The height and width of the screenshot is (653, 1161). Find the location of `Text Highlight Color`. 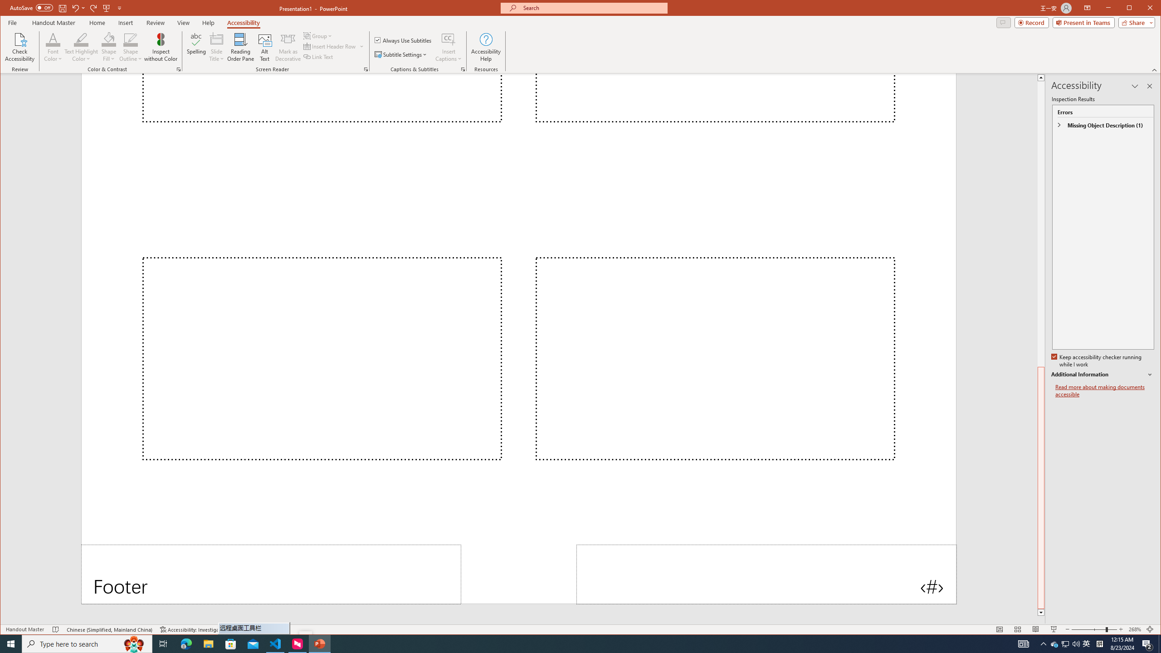

Text Highlight Color is located at coordinates (82, 39).